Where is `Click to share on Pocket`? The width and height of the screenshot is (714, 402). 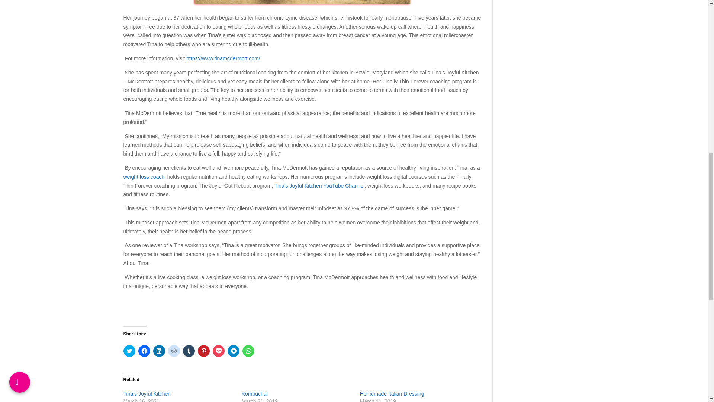
Click to share on Pocket is located at coordinates (219, 351).